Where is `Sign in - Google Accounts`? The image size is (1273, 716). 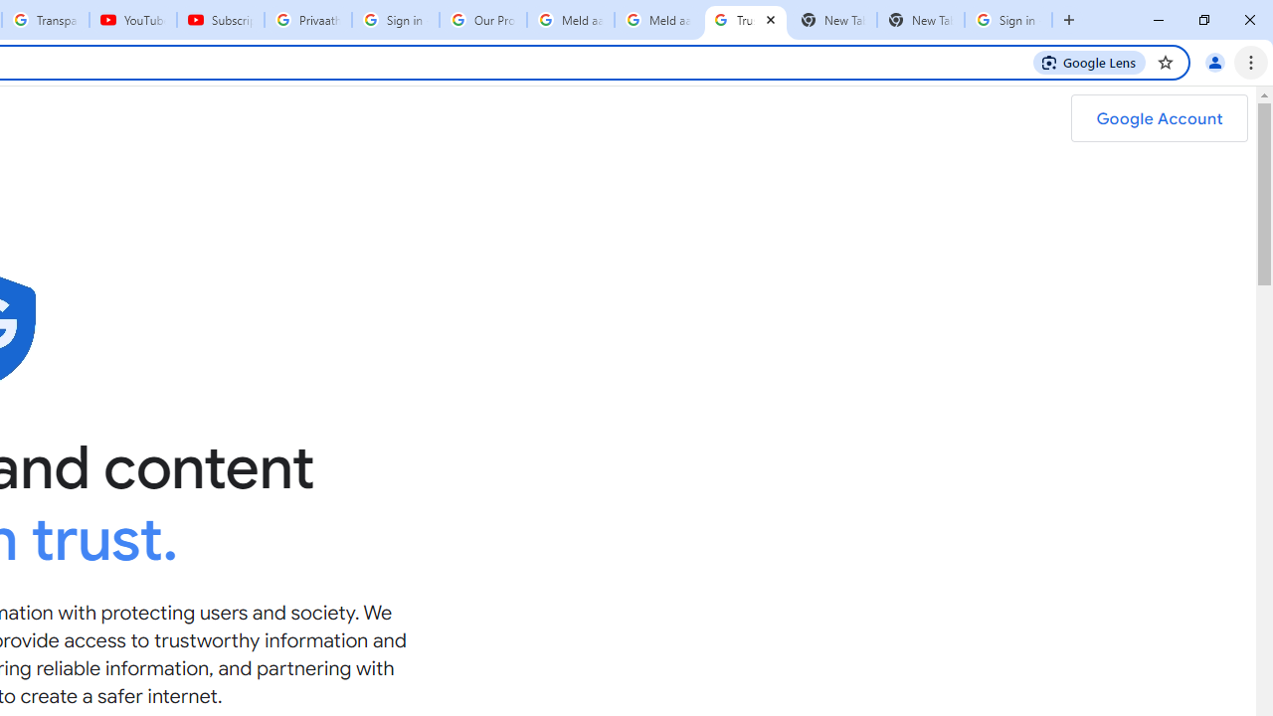
Sign in - Google Accounts is located at coordinates (396, 20).